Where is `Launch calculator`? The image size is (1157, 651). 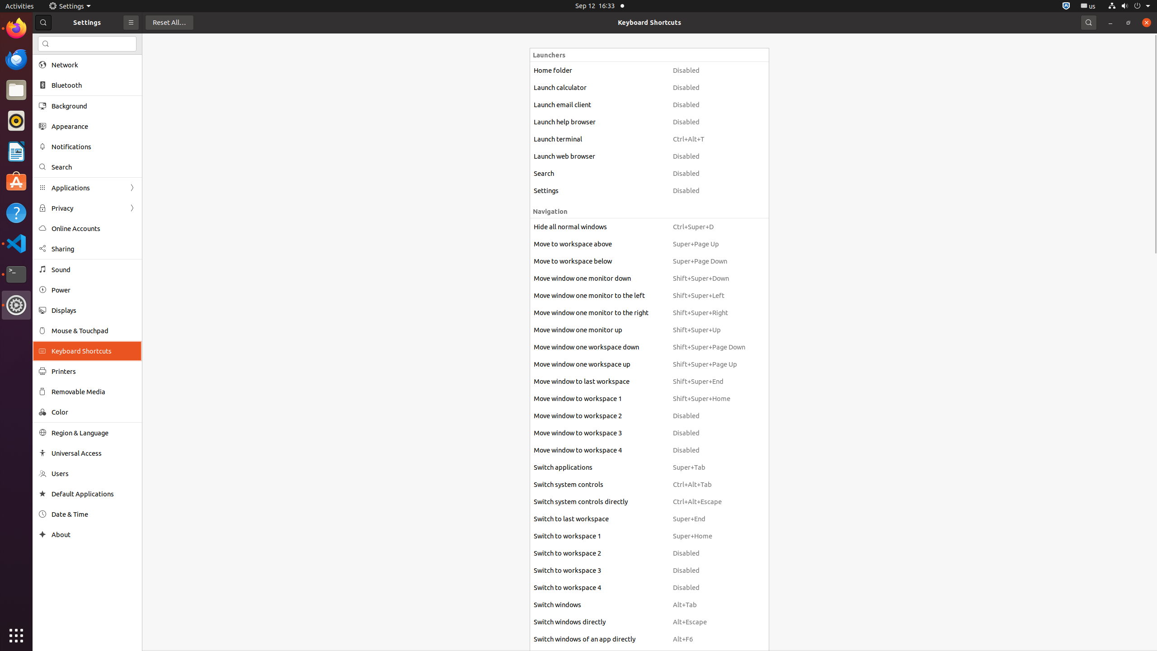
Launch calculator is located at coordinates (599, 88).